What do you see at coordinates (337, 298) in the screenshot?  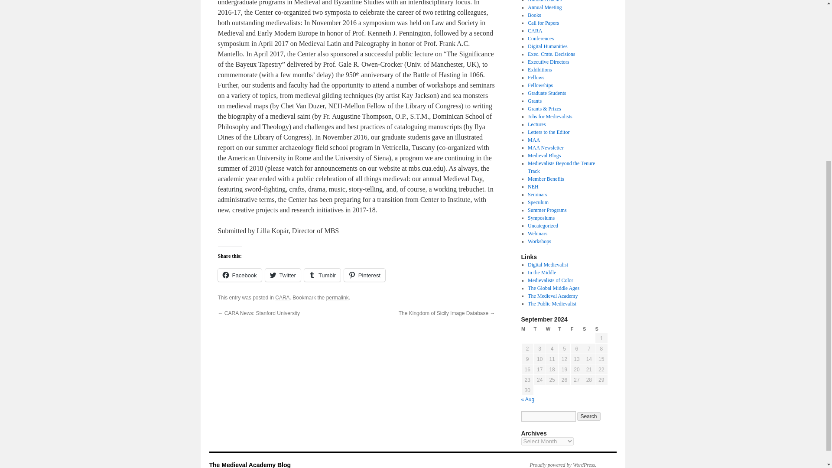 I see `permalink` at bounding box center [337, 298].